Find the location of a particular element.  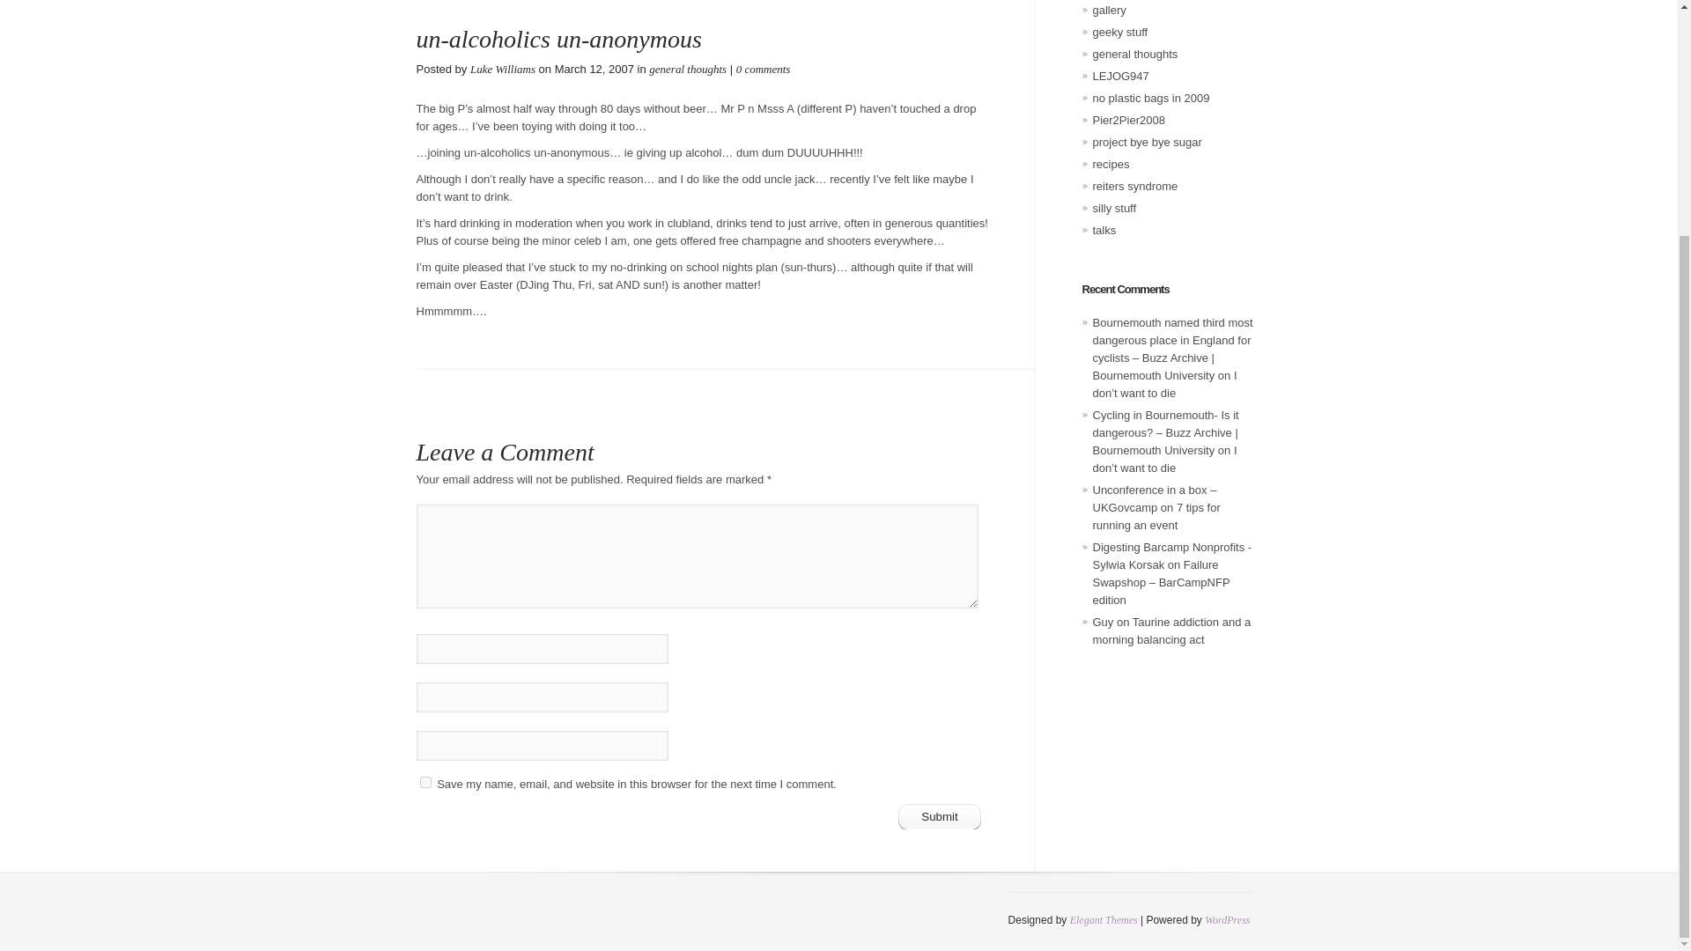

7 tips for running an event is located at coordinates (1156, 516).